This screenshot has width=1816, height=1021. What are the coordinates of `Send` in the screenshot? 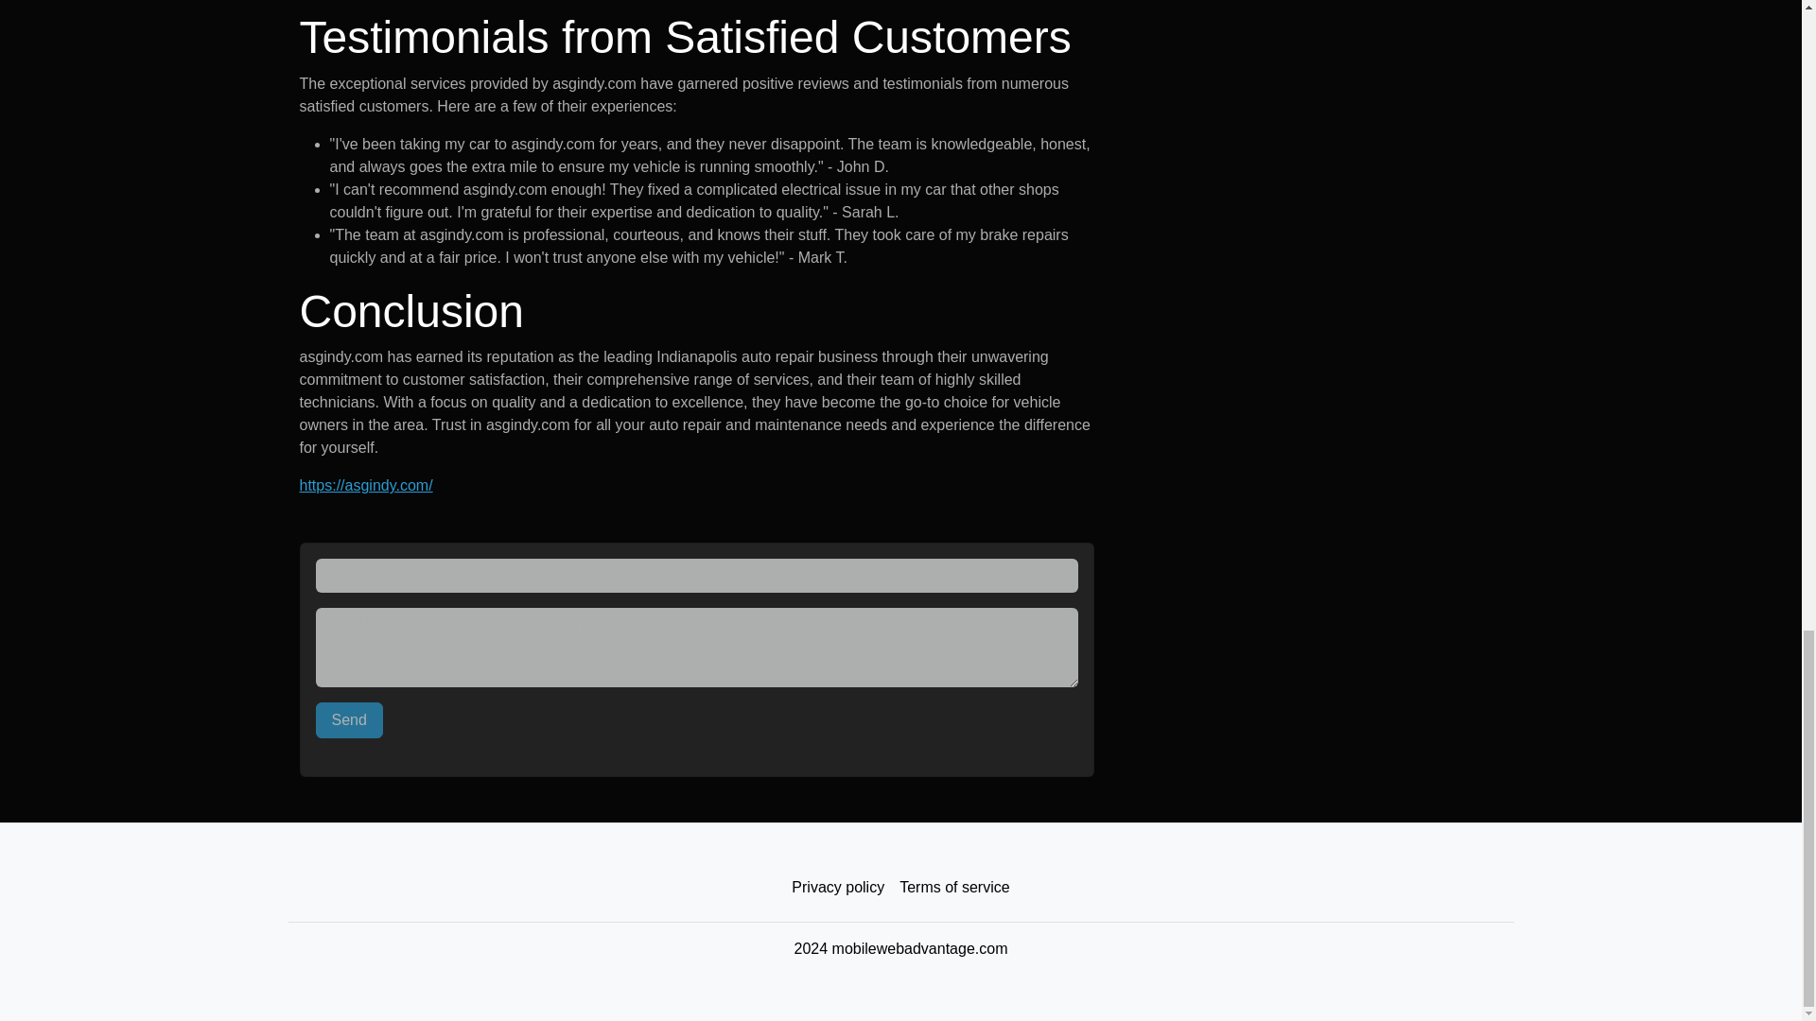 It's located at (350, 720).